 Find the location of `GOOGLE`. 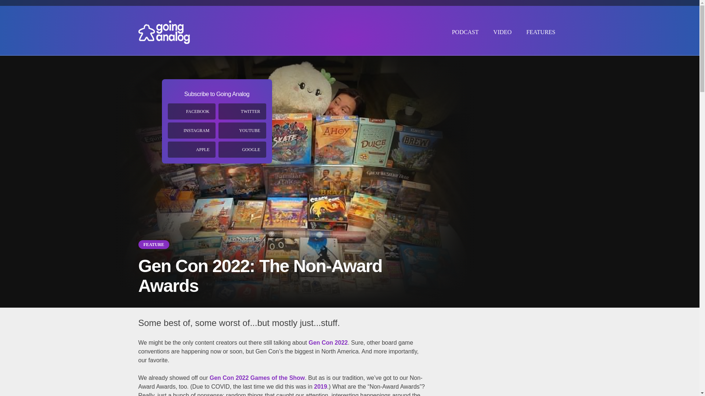

GOOGLE is located at coordinates (242, 149).